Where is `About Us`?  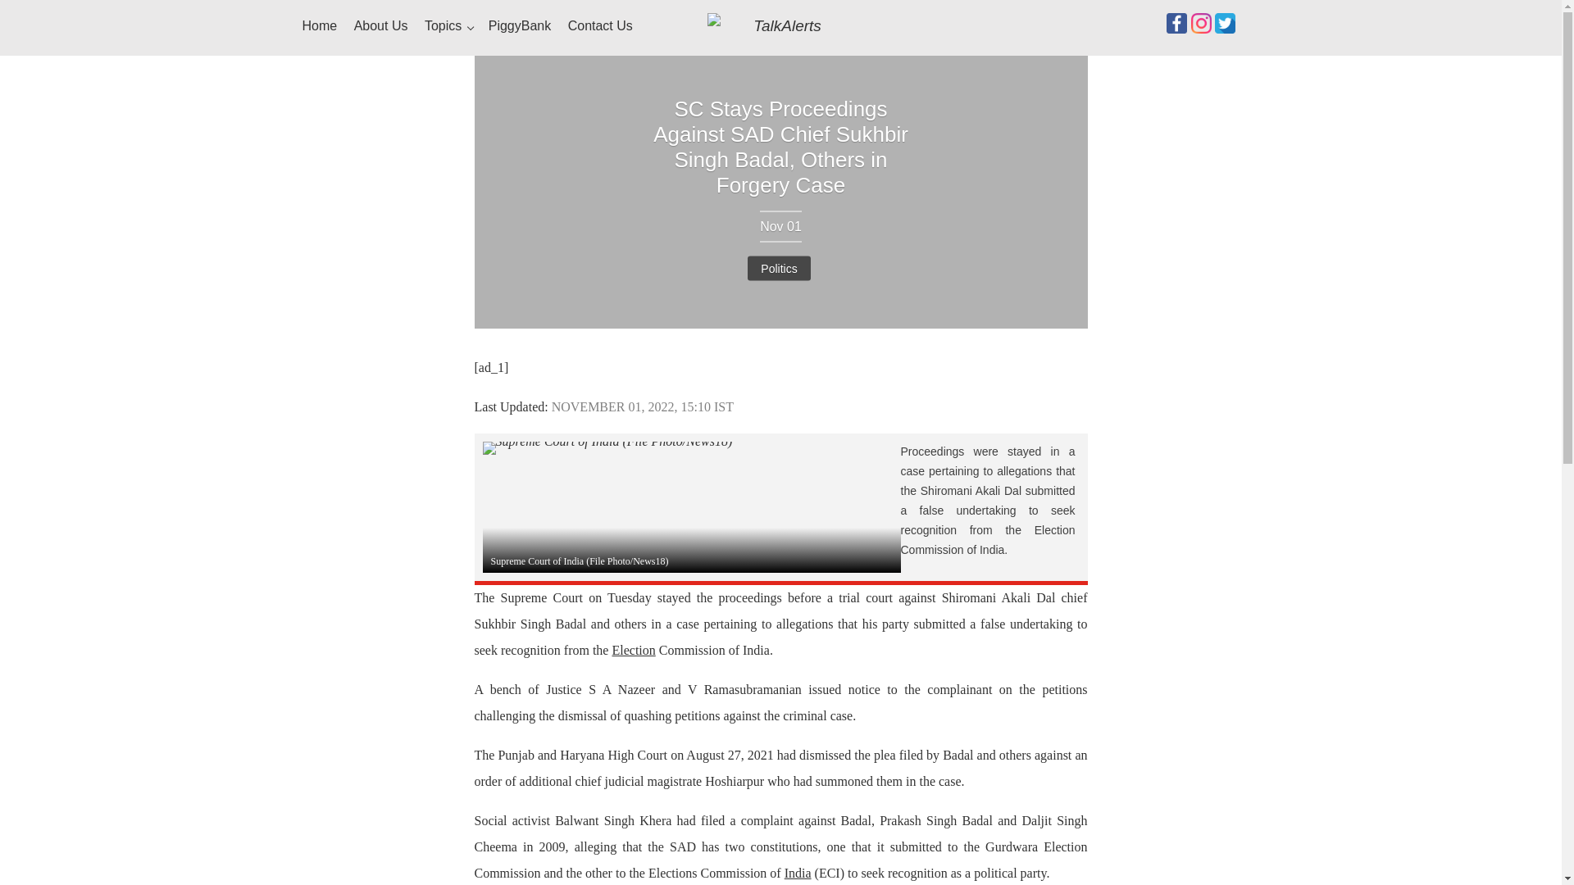
About Us is located at coordinates (380, 26).